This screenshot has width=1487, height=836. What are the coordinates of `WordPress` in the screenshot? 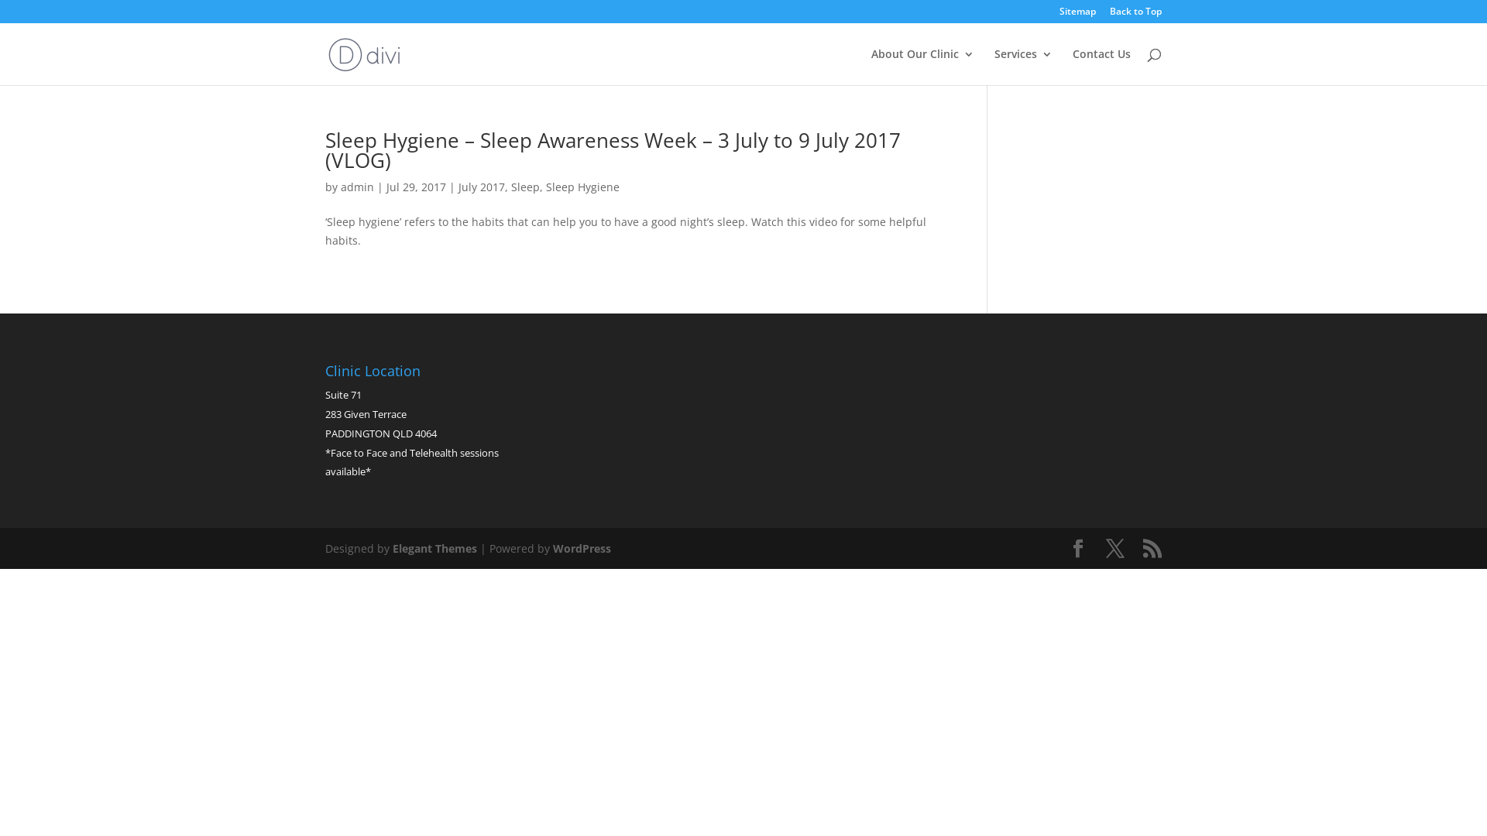 It's located at (582, 548).